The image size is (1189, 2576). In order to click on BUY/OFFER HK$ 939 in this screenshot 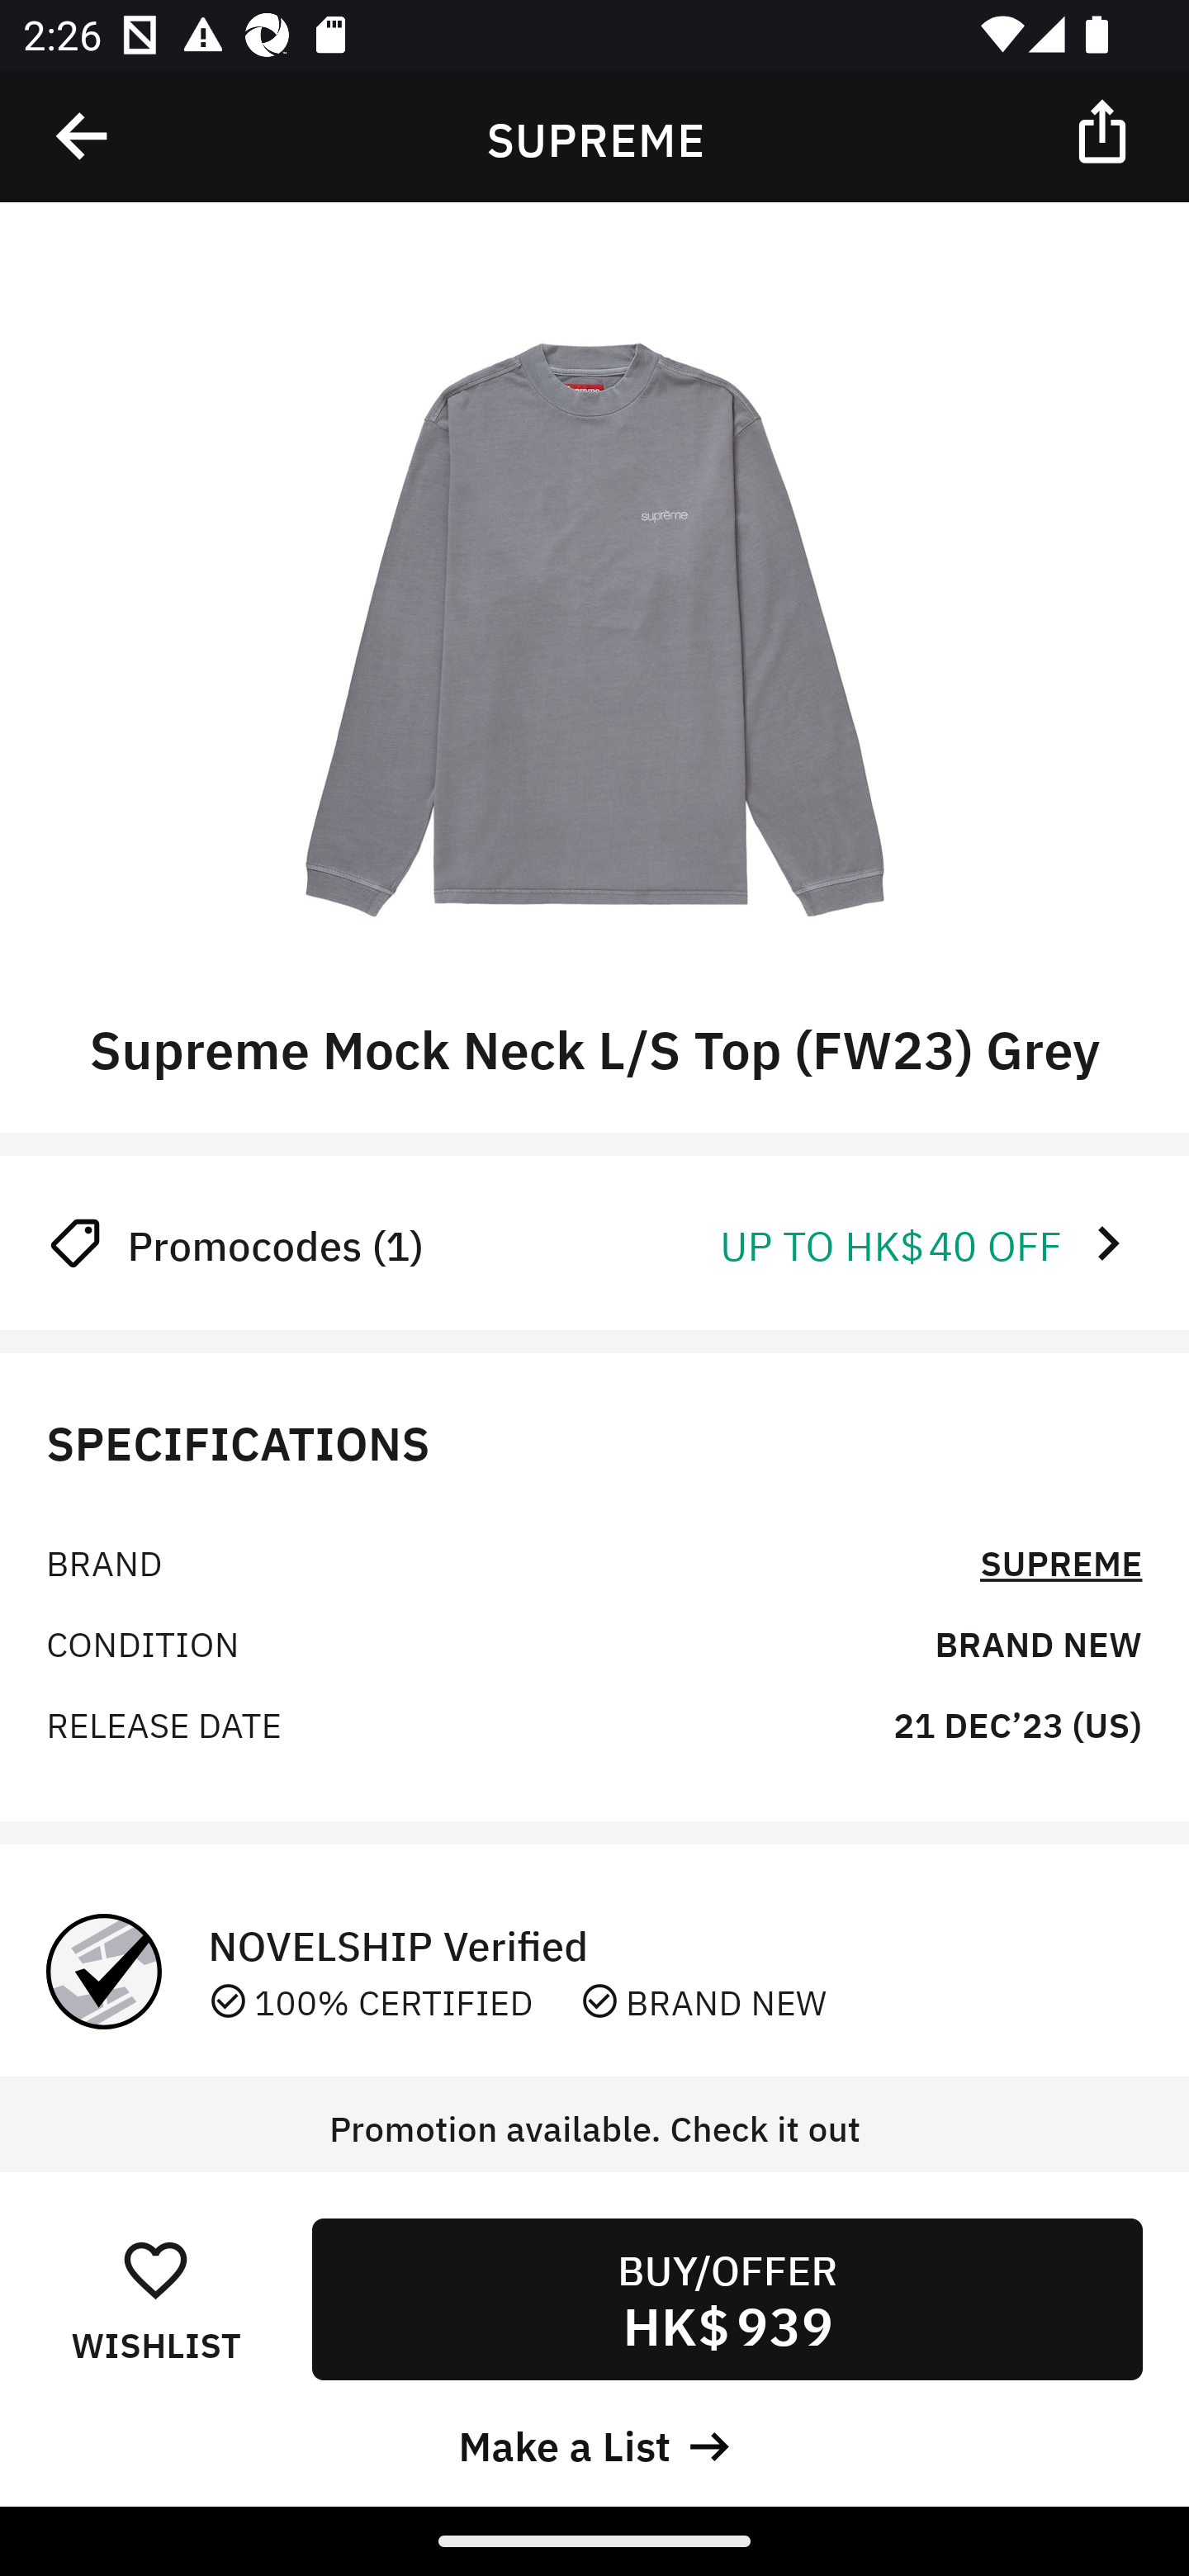, I will do `click(727, 2299)`.